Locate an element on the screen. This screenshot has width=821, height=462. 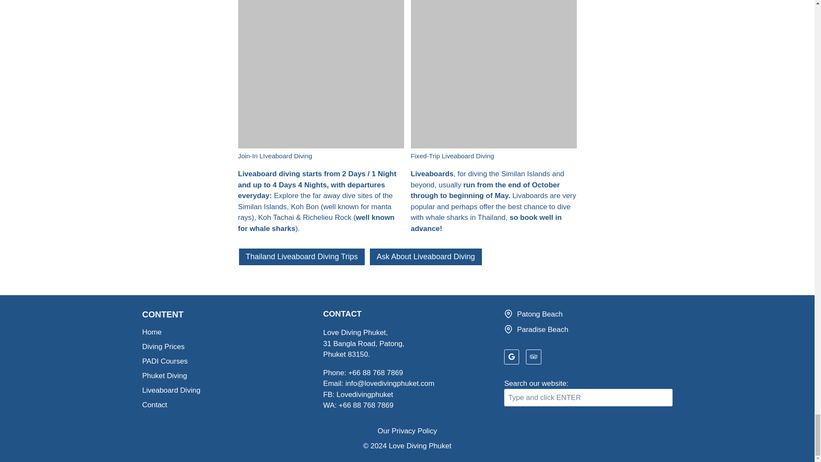
Dive With Whale Sharks In Thailand 8 is located at coordinates (493, 74).